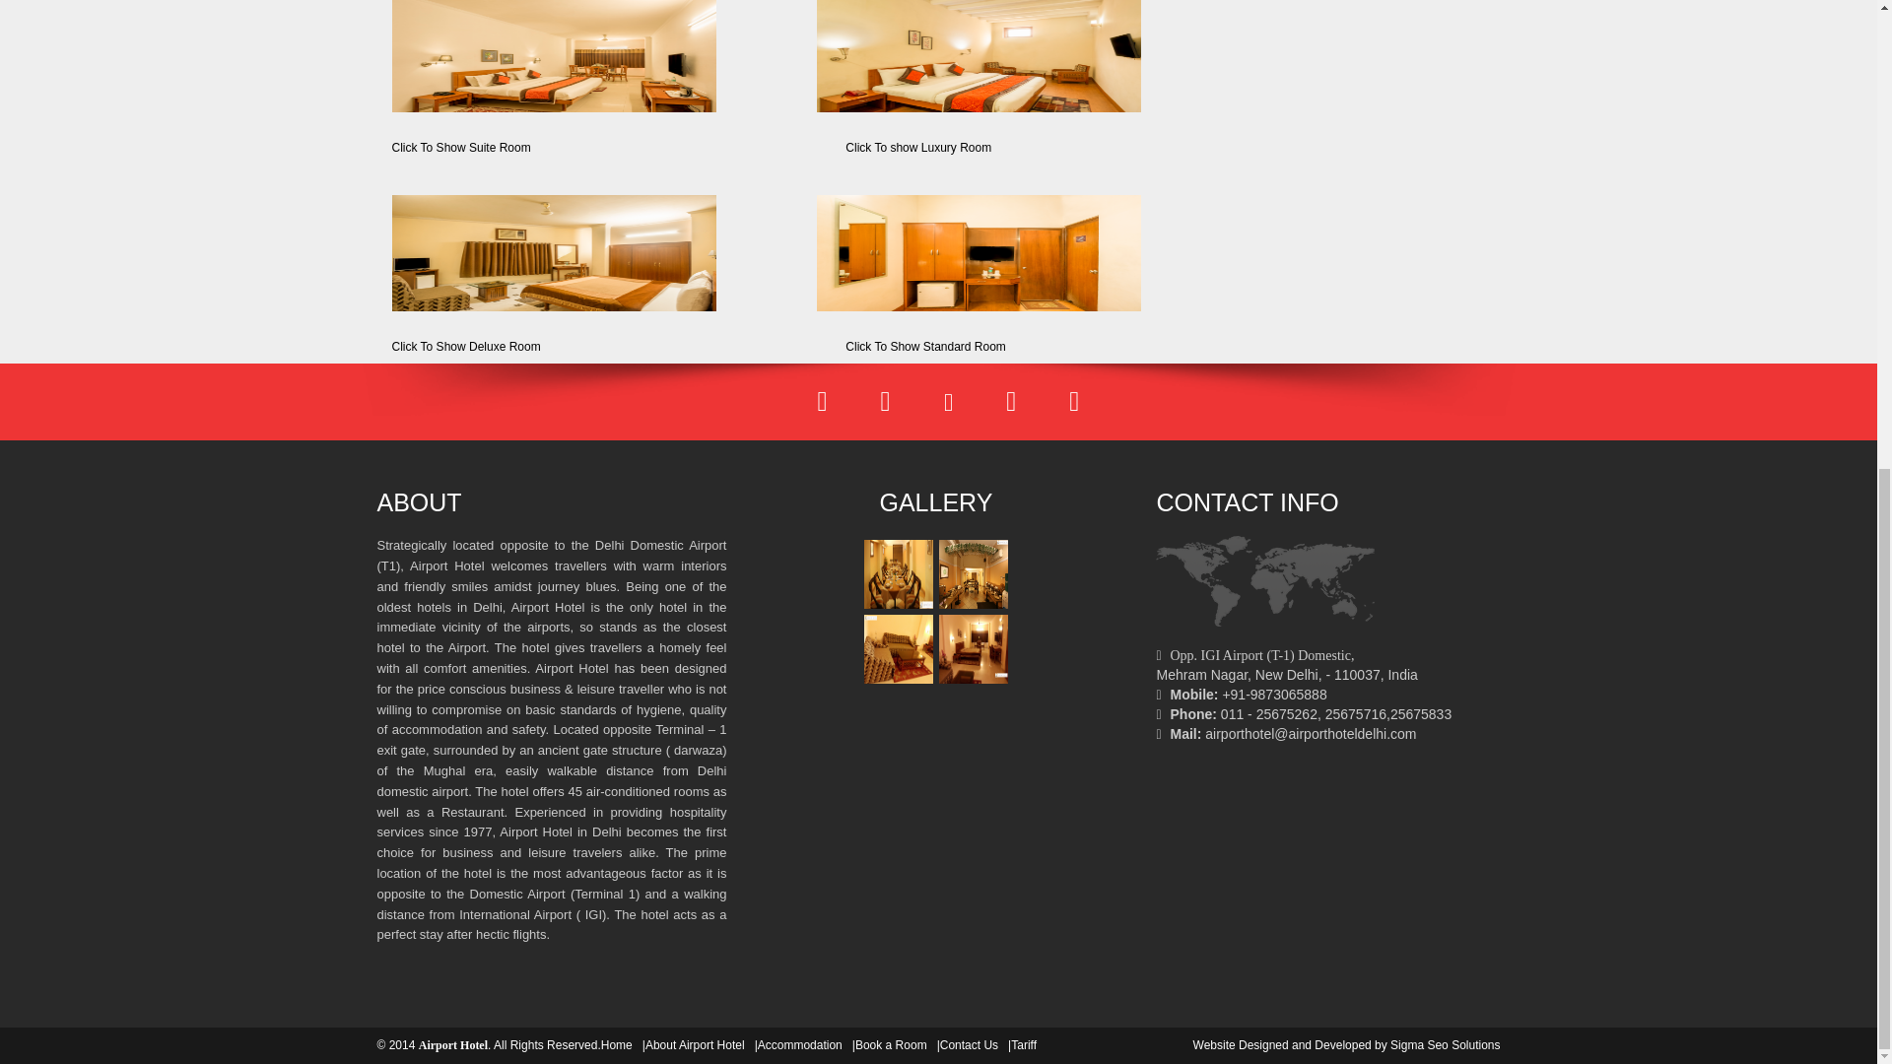 The image size is (1892, 1064). What do you see at coordinates (978, 264) in the screenshot?
I see `Click To Show Standard Room` at bounding box center [978, 264].